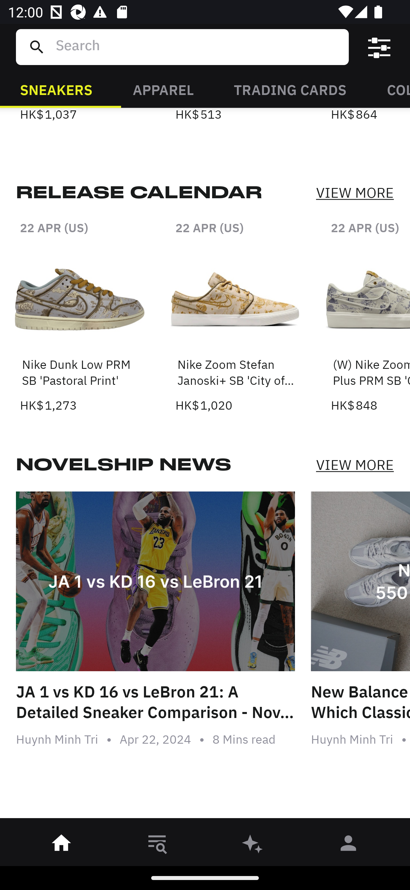 The width and height of the screenshot is (410, 890). I want to click on , so click(379, 47).